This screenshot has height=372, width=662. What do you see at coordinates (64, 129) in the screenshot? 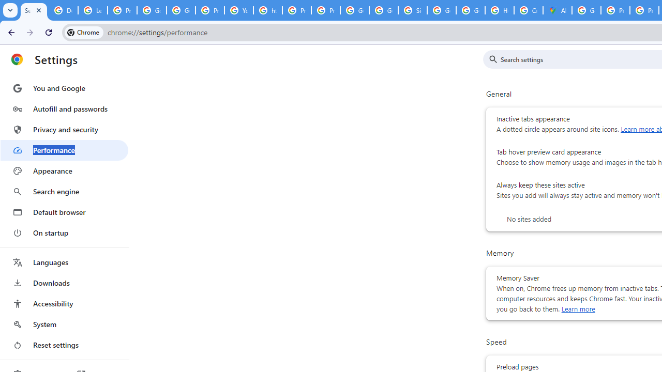
I see `Privacy and security` at bounding box center [64, 129].